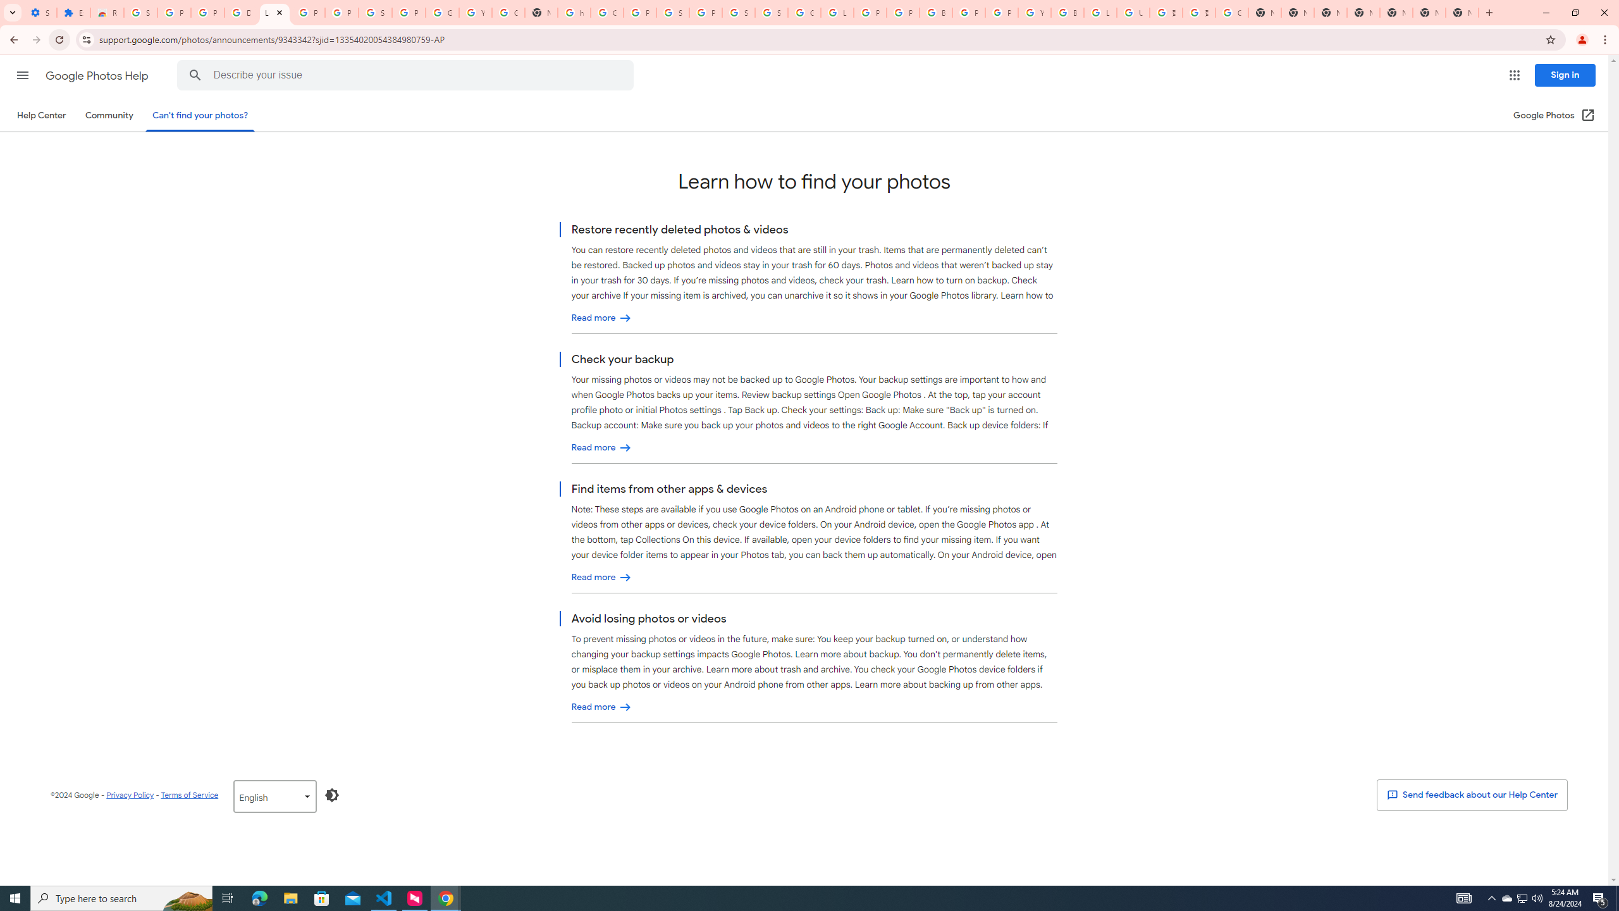 Image resolution: width=1619 pixels, height=911 pixels. Describe the element at coordinates (195, 75) in the screenshot. I see `Search Help Center` at that location.